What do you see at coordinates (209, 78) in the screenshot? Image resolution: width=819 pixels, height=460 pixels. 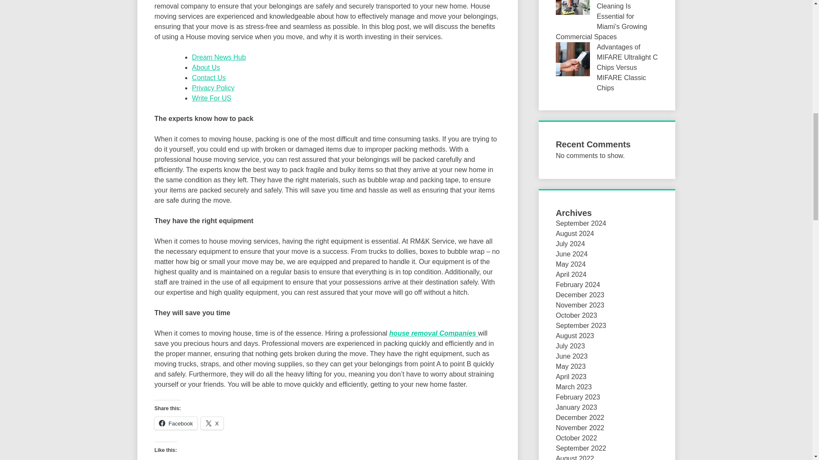 I see `Contact Us` at bounding box center [209, 78].